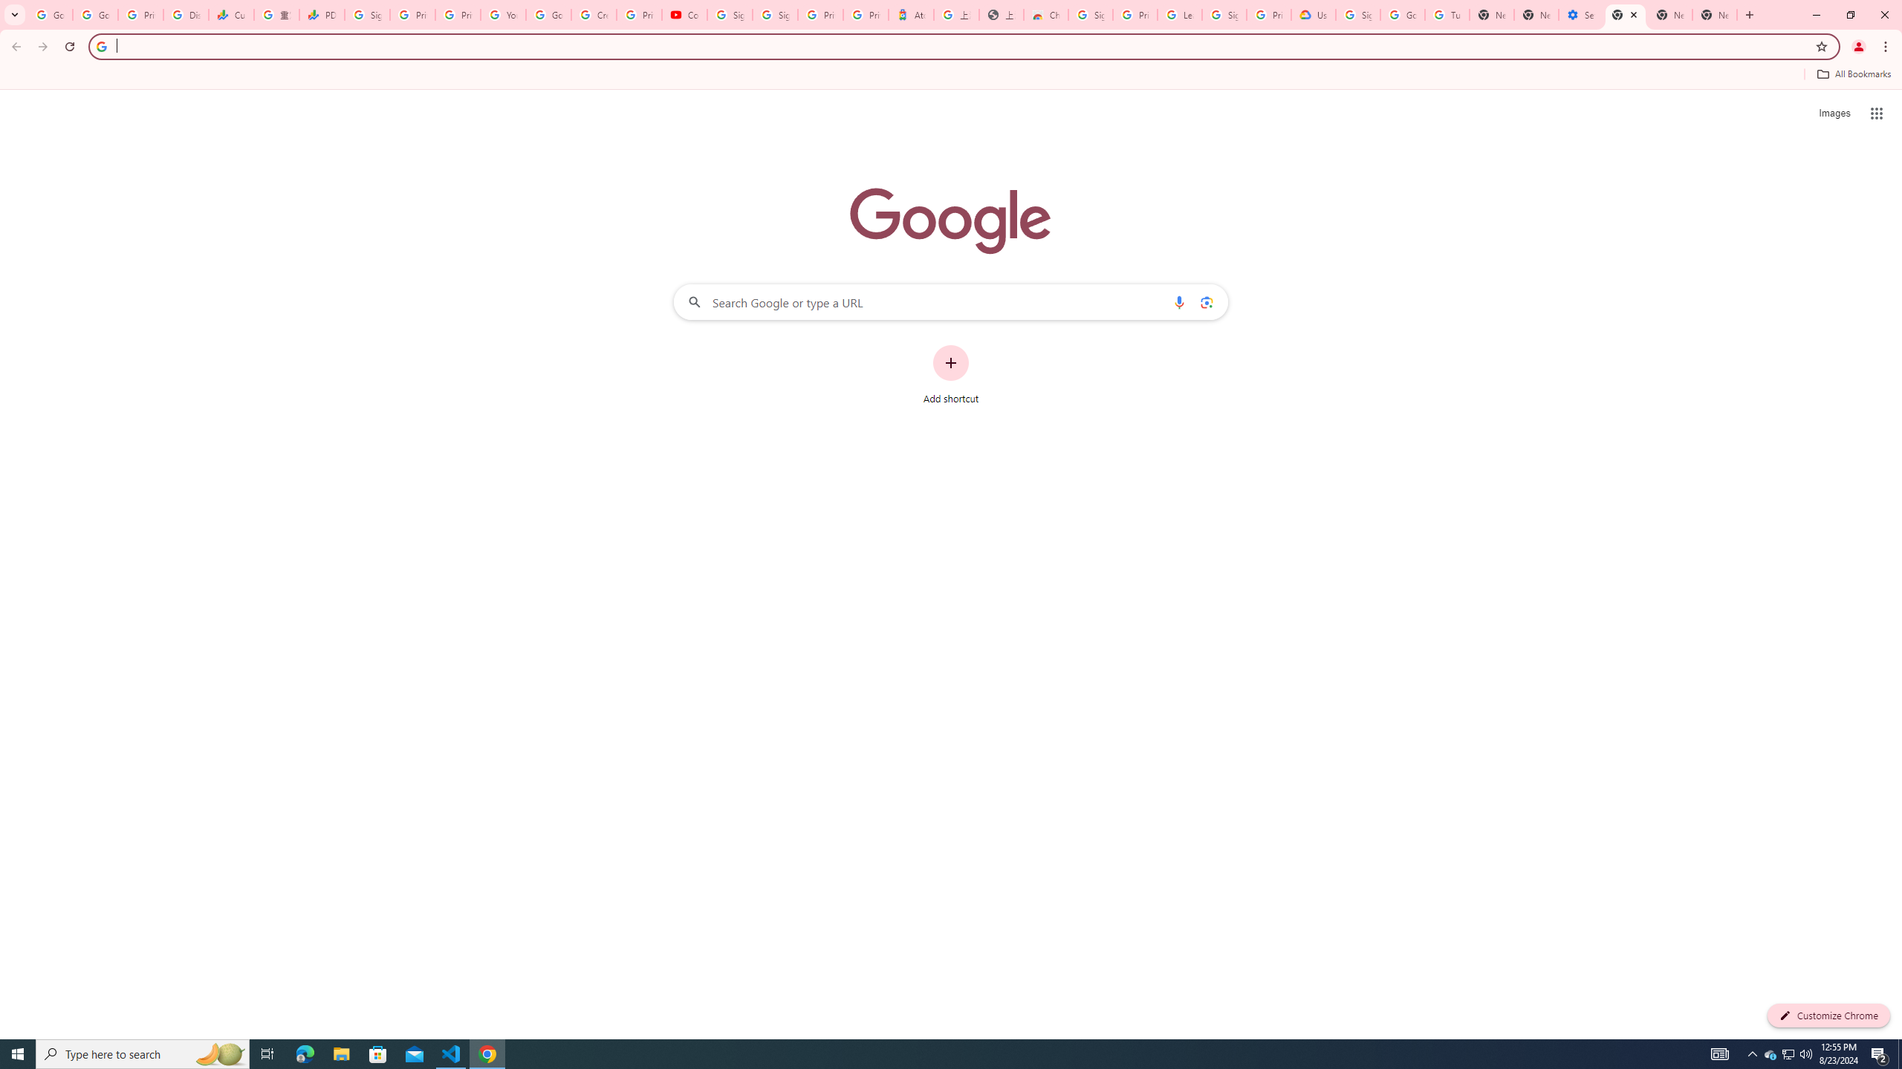 The width and height of the screenshot is (1902, 1069). What do you see at coordinates (230, 15) in the screenshot?
I see `Currencies - Google Finance` at bounding box center [230, 15].